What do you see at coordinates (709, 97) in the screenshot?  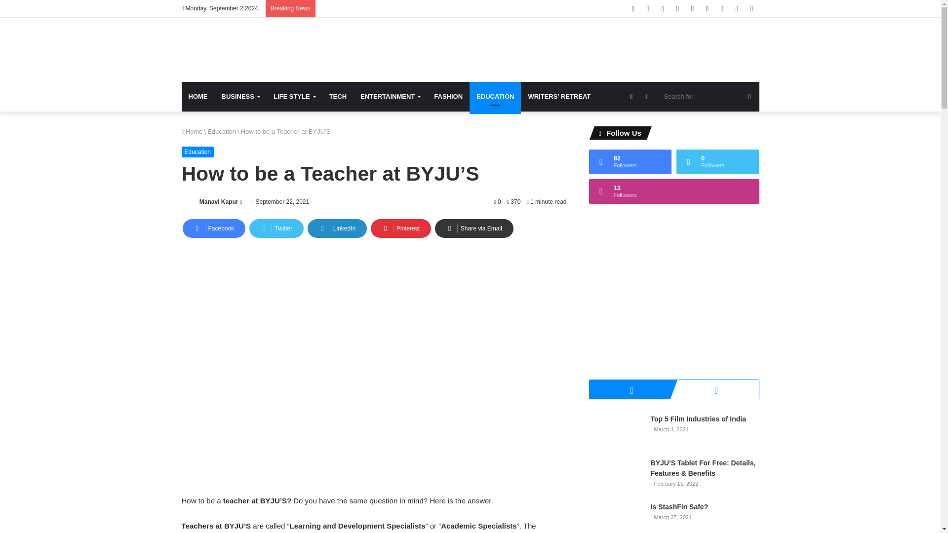 I see `Search for` at bounding box center [709, 97].